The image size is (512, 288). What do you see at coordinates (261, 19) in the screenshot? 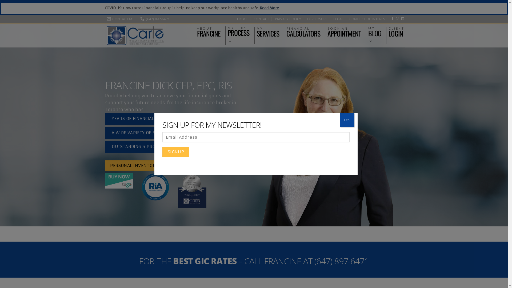
I see `CONTACT` at bounding box center [261, 19].